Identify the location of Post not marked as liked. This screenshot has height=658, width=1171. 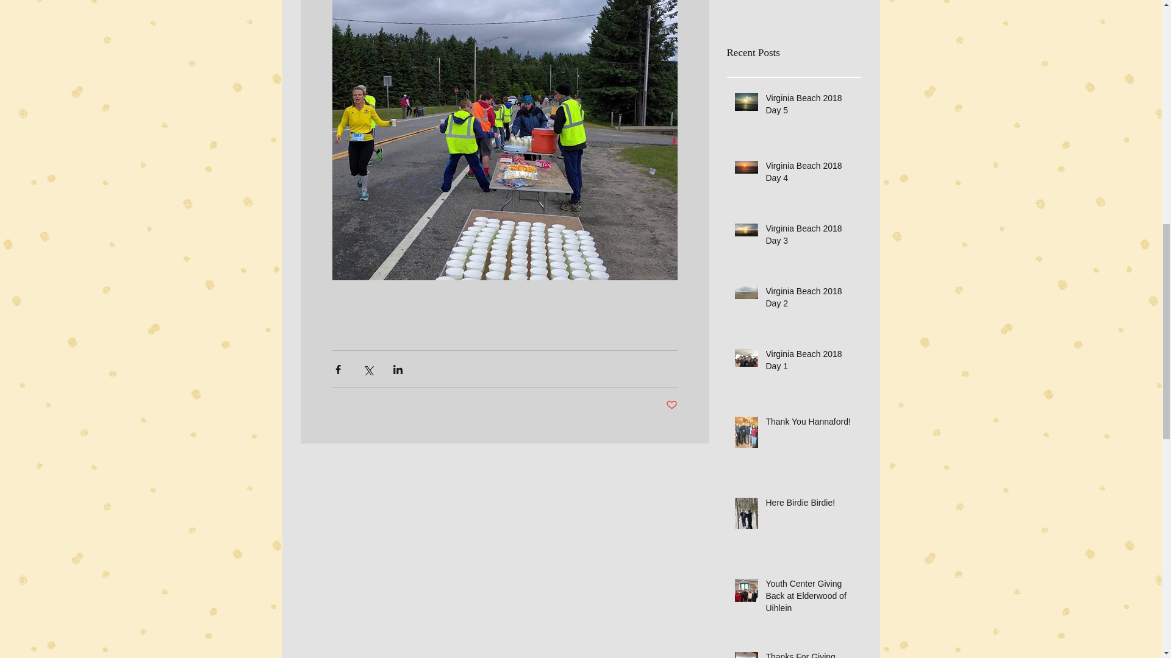
(672, 405).